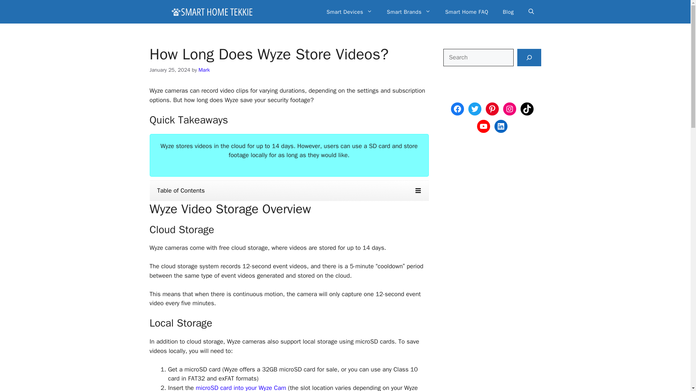 This screenshot has height=391, width=696. I want to click on View all posts by Mark, so click(204, 70).